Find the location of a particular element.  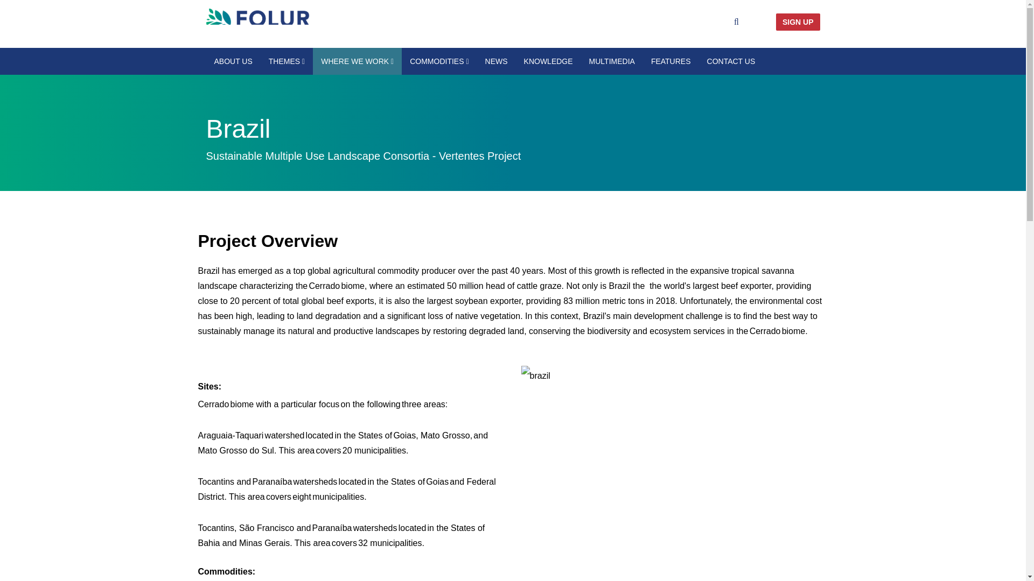

ABOUT US is located at coordinates (233, 61).